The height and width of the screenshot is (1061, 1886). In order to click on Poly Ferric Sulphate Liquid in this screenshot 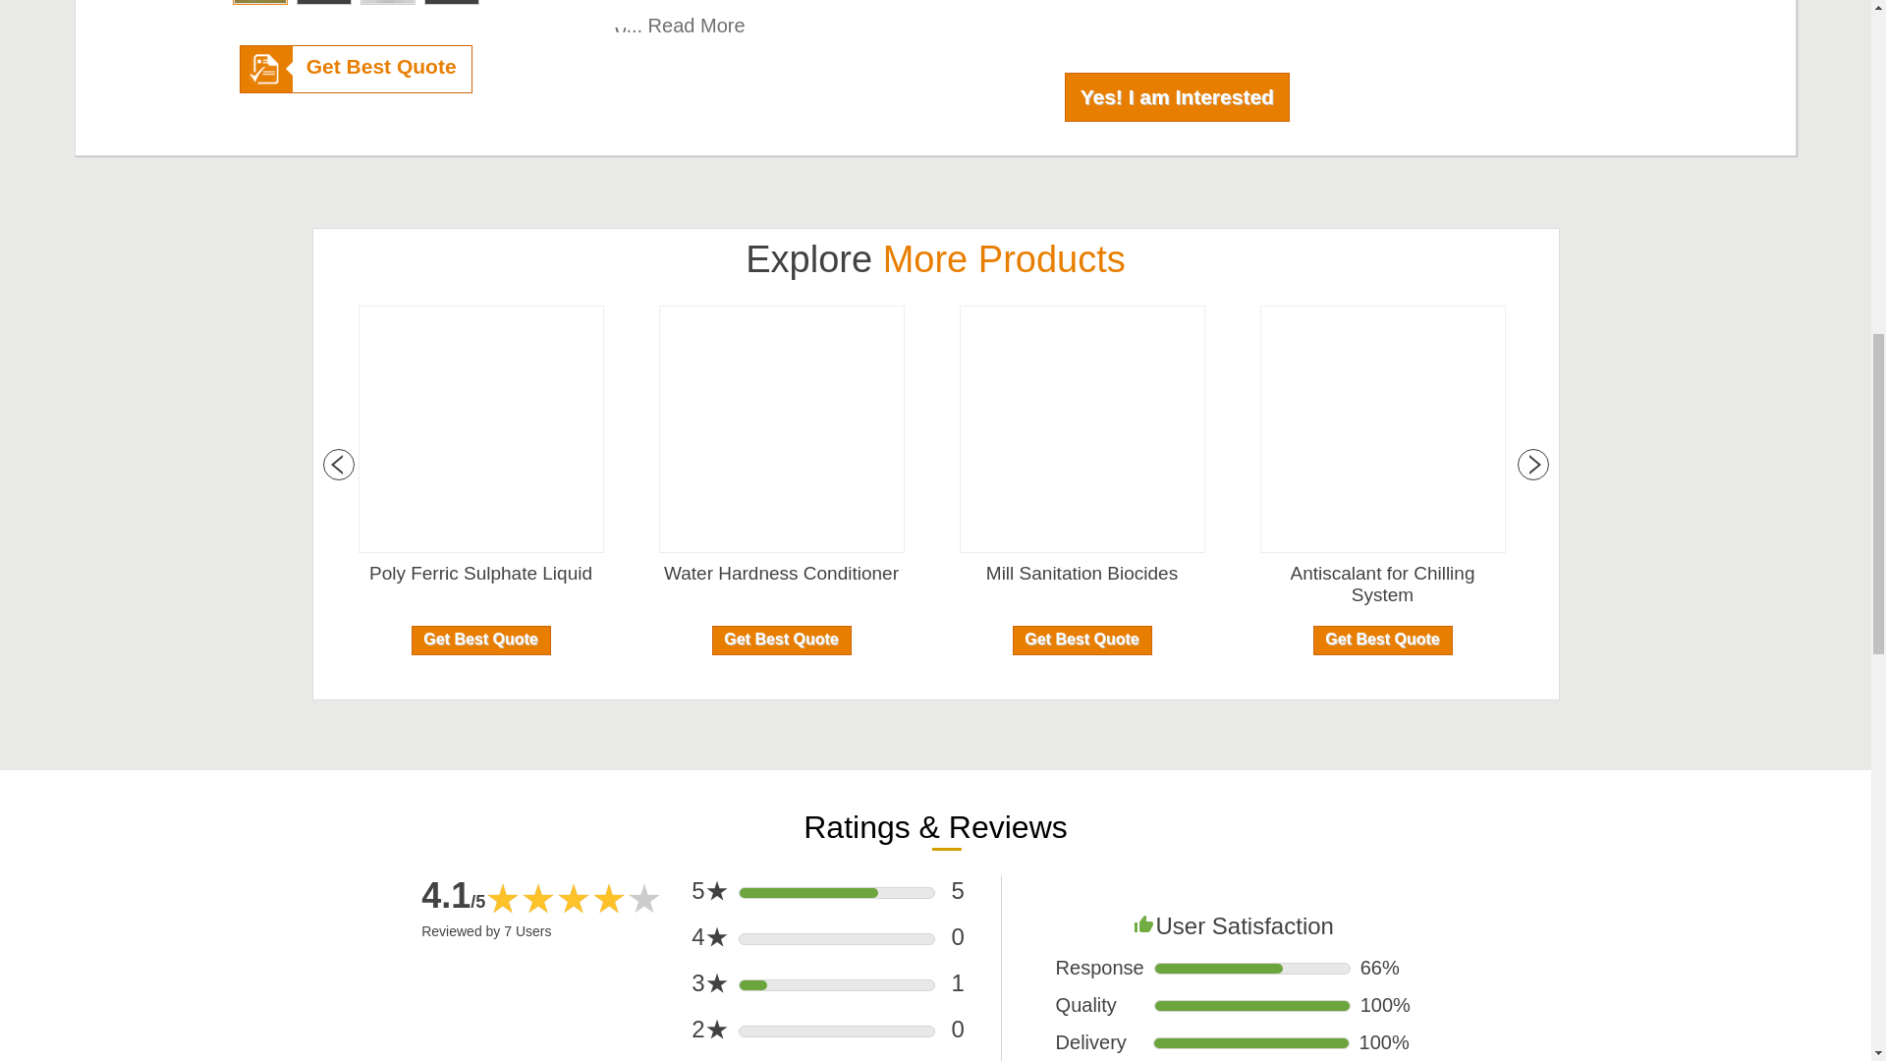, I will do `click(480, 574)`.